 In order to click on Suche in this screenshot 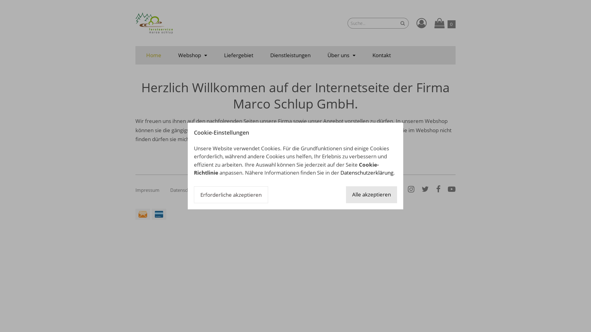, I will do `click(403, 23)`.